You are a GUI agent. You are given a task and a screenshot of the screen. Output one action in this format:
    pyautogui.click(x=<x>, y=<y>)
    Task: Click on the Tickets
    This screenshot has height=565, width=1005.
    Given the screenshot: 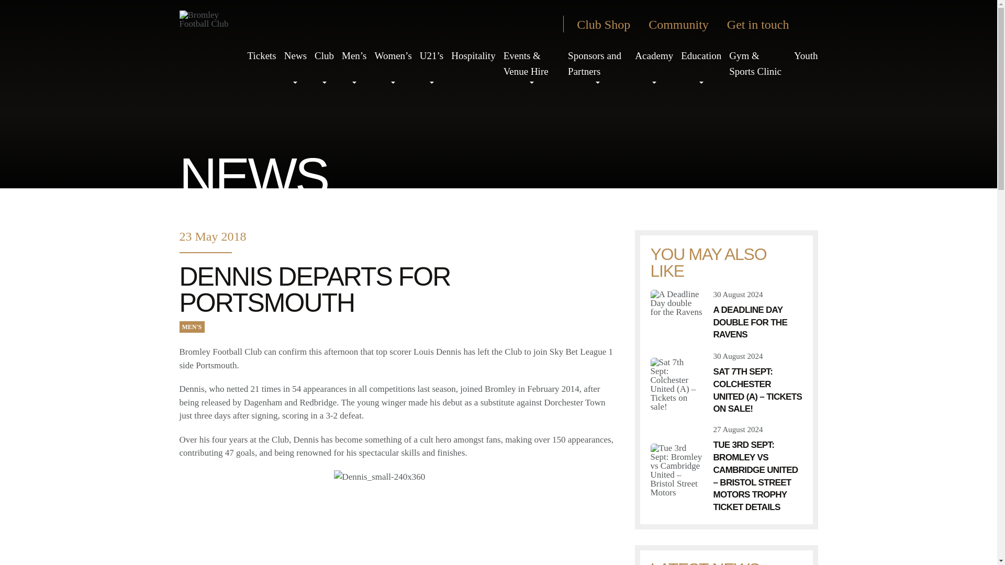 What is the action you would take?
    pyautogui.click(x=261, y=55)
    